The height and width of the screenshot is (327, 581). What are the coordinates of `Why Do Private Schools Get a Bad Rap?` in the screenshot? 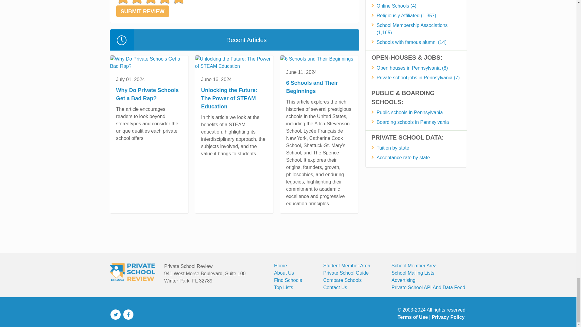 It's located at (149, 62).